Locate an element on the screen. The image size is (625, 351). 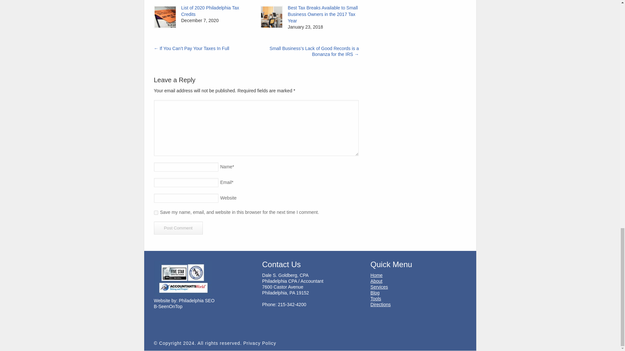
yes is located at coordinates (156, 213).